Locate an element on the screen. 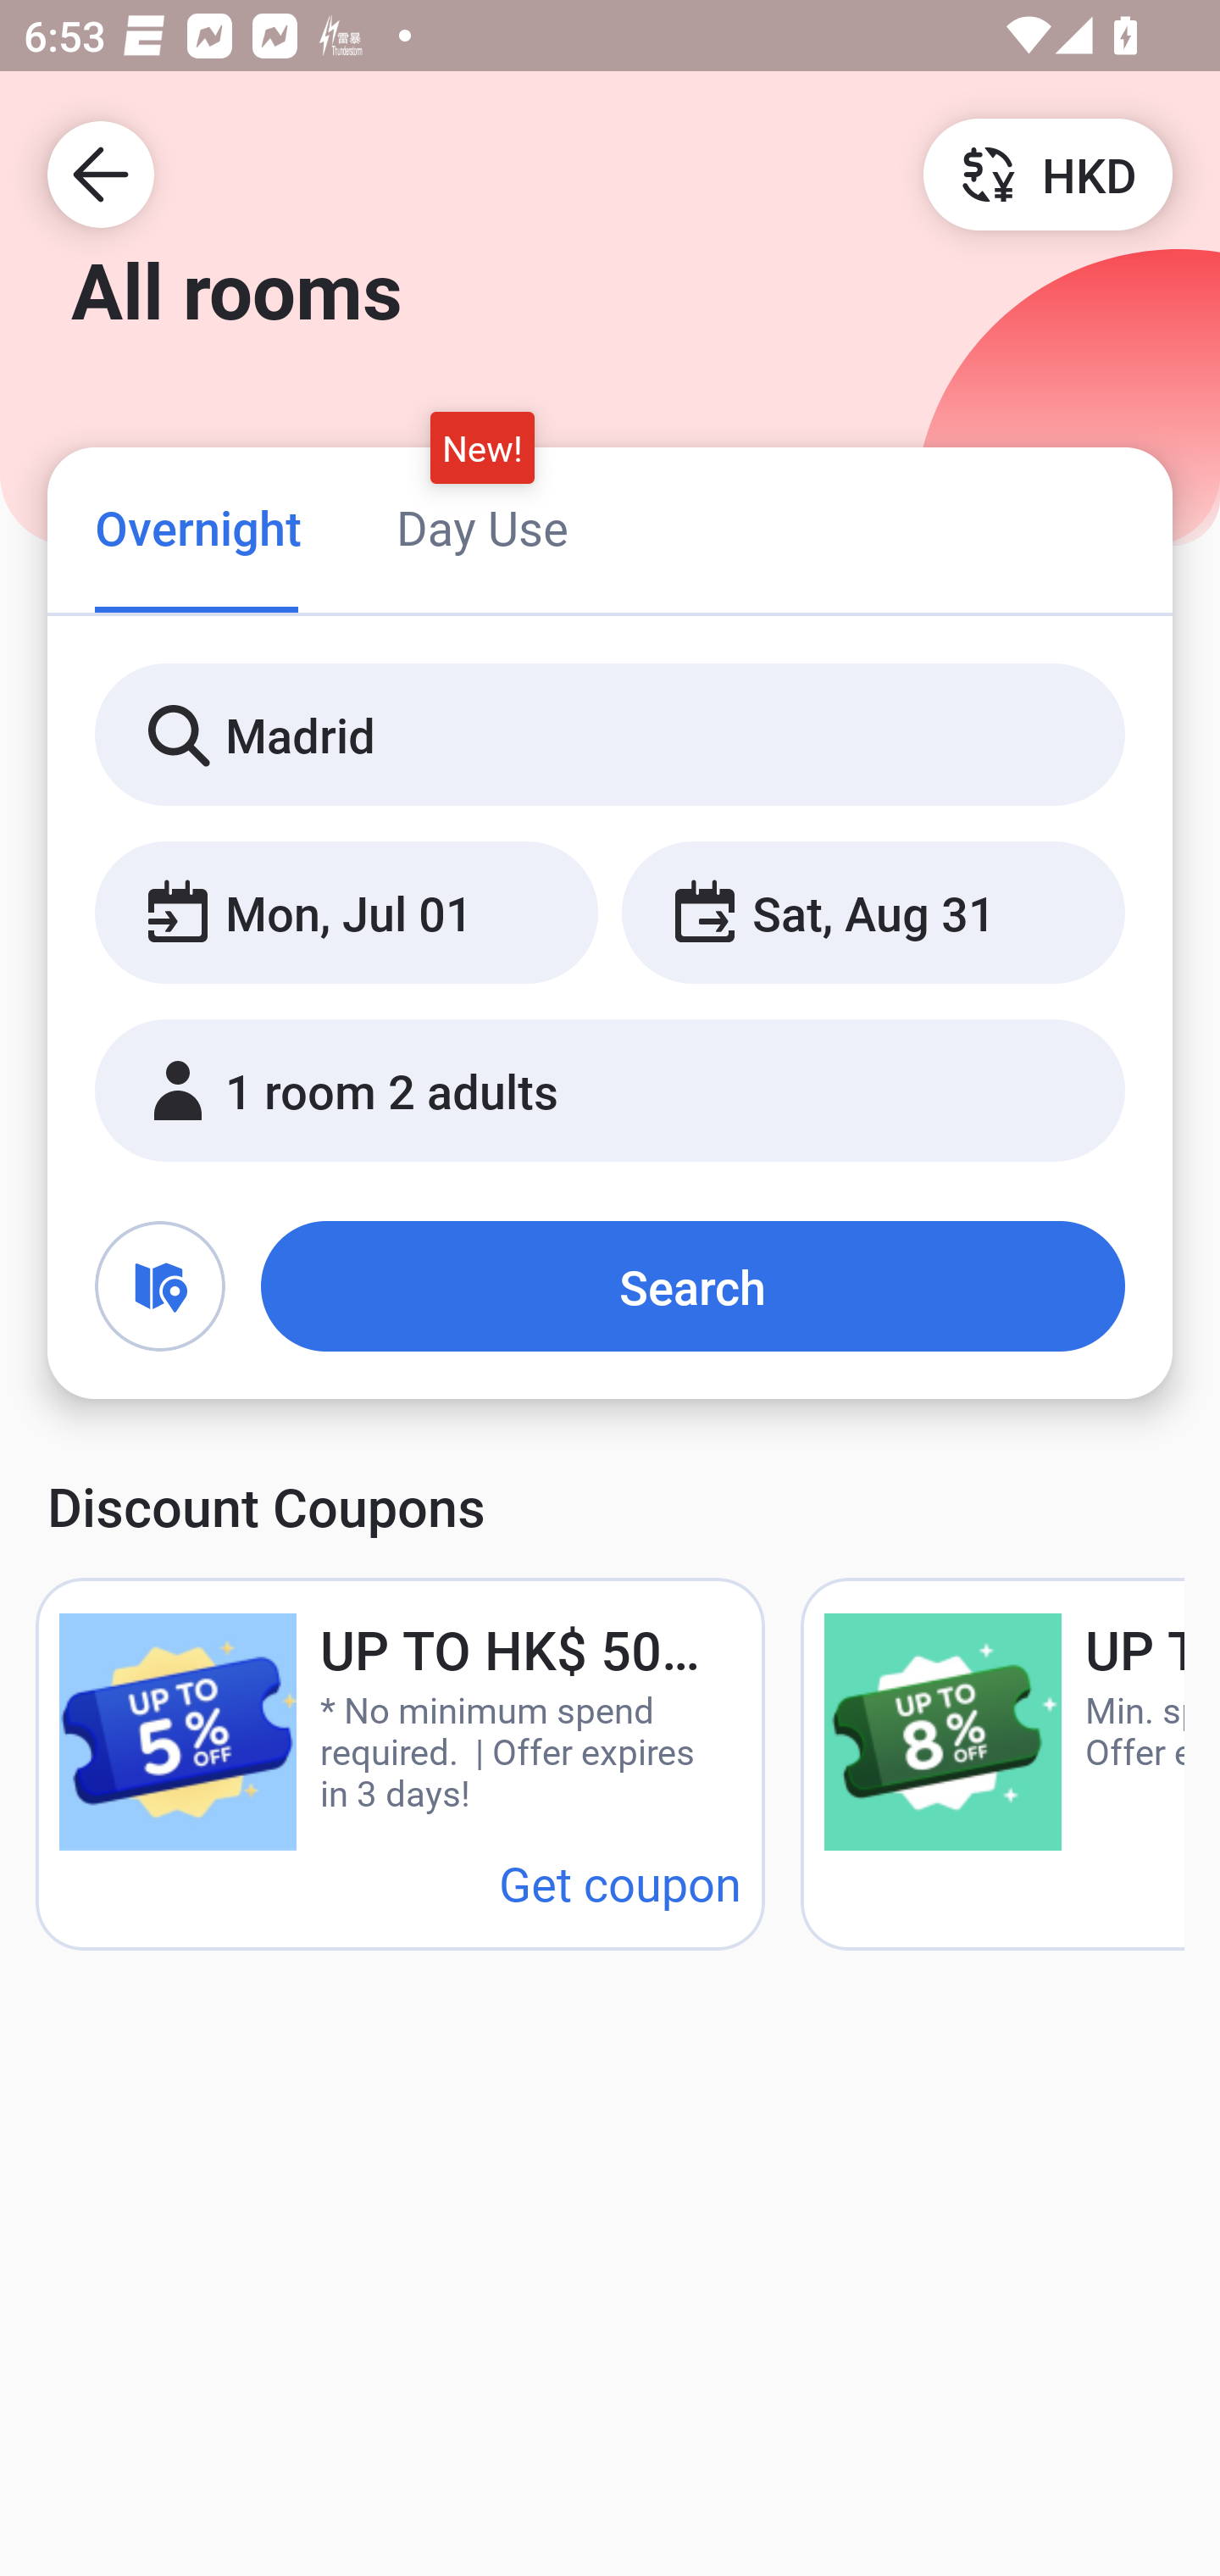  New! is located at coordinates (483, 447).